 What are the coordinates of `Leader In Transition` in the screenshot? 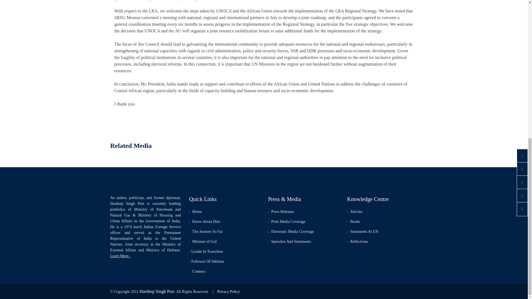 It's located at (206, 251).